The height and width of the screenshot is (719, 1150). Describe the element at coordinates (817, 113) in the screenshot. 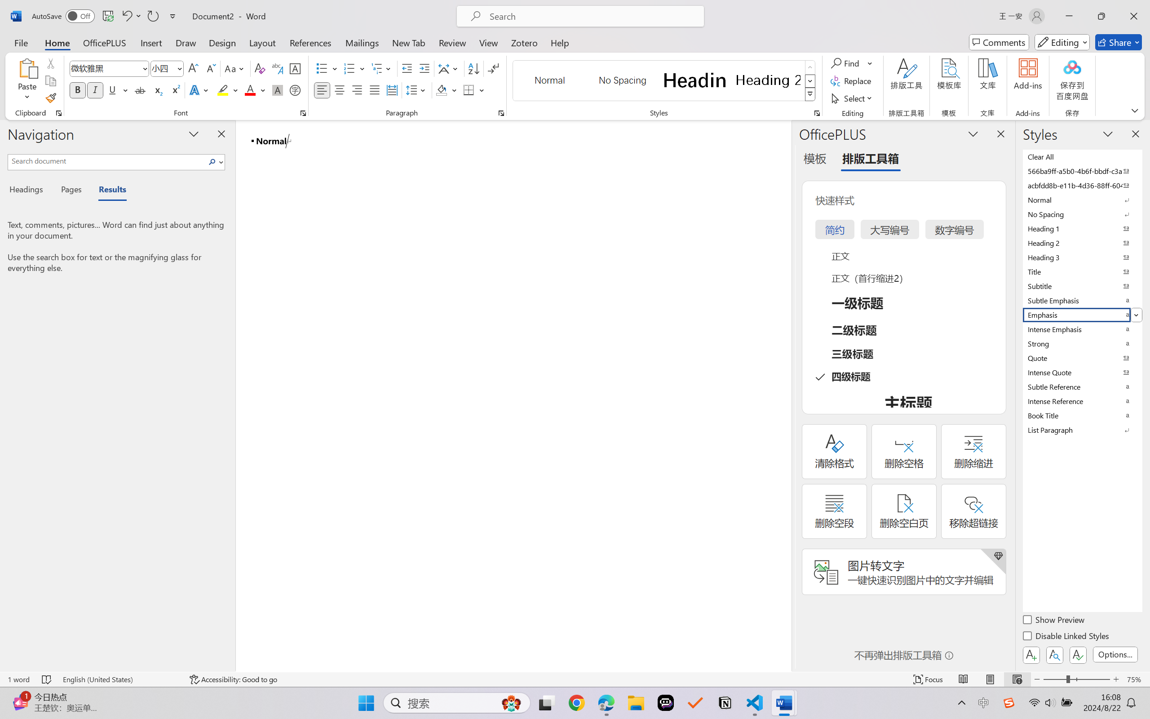

I see `Styles...` at that location.